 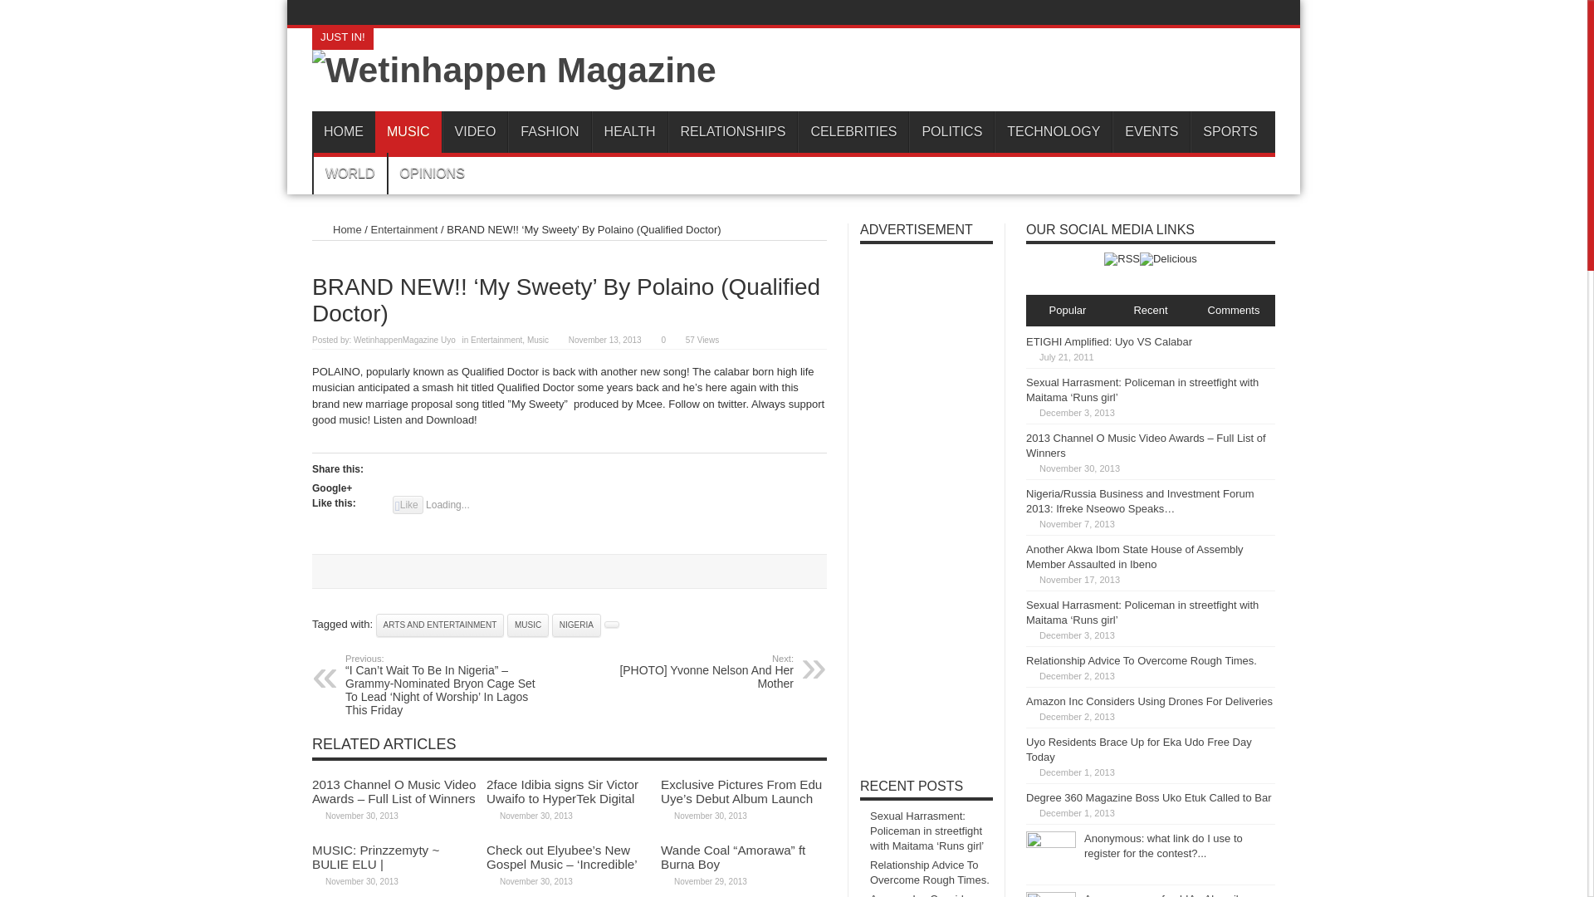 What do you see at coordinates (344, 131) in the screenshot?
I see `HOME` at bounding box center [344, 131].